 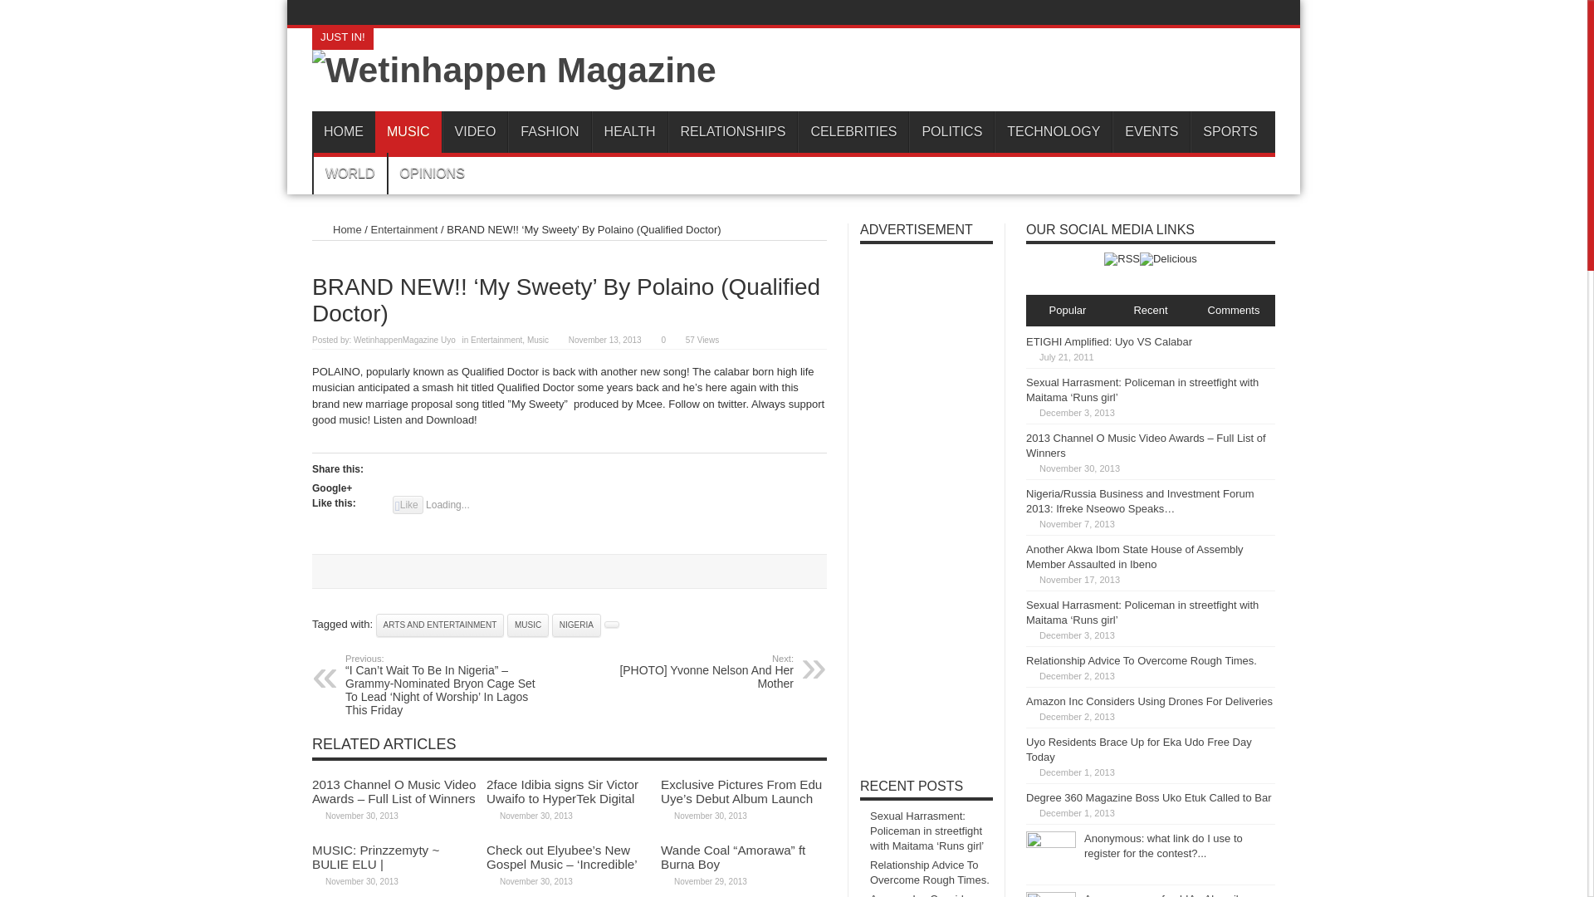 What do you see at coordinates (344, 131) in the screenshot?
I see `HOME` at bounding box center [344, 131].